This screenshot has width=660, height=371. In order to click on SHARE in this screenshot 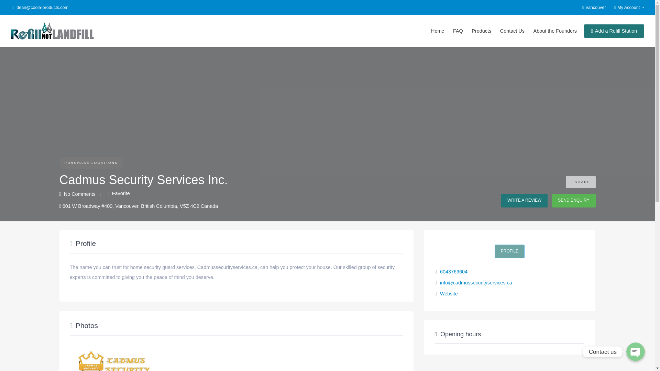, I will do `click(581, 182)`.